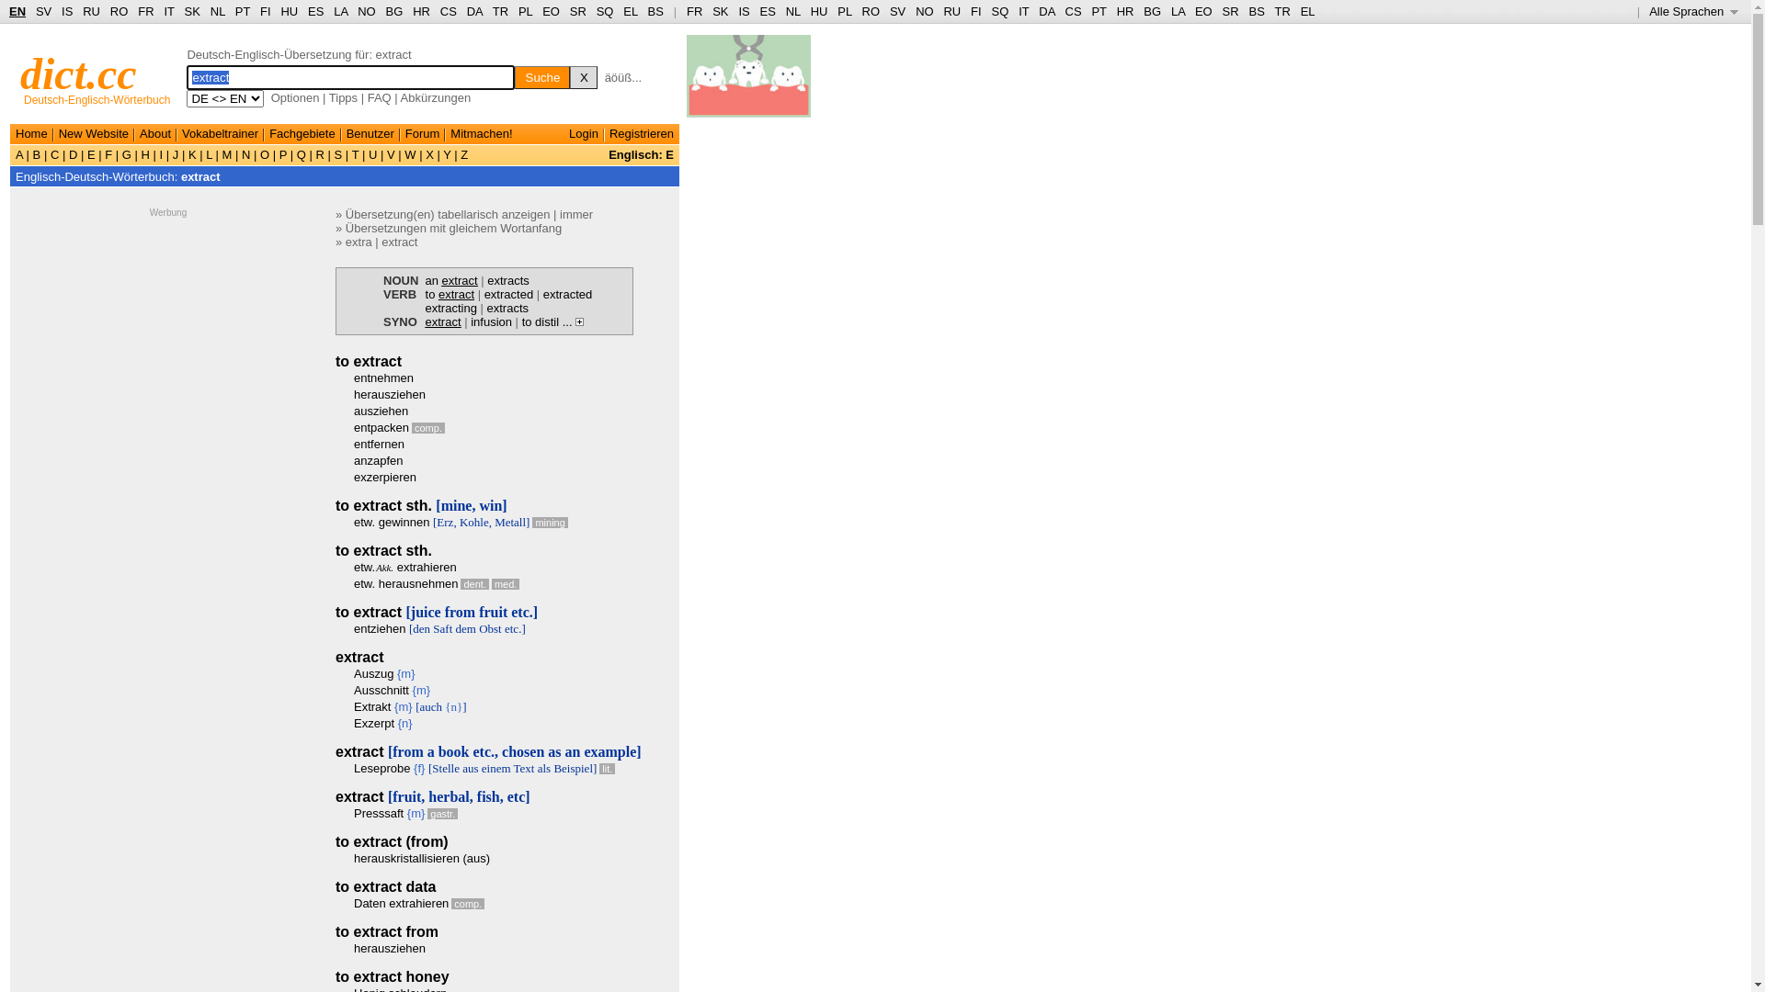 The width and height of the screenshot is (1765, 992). Describe the element at coordinates (344, 97) in the screenshot. I see `Tipps` at that location.